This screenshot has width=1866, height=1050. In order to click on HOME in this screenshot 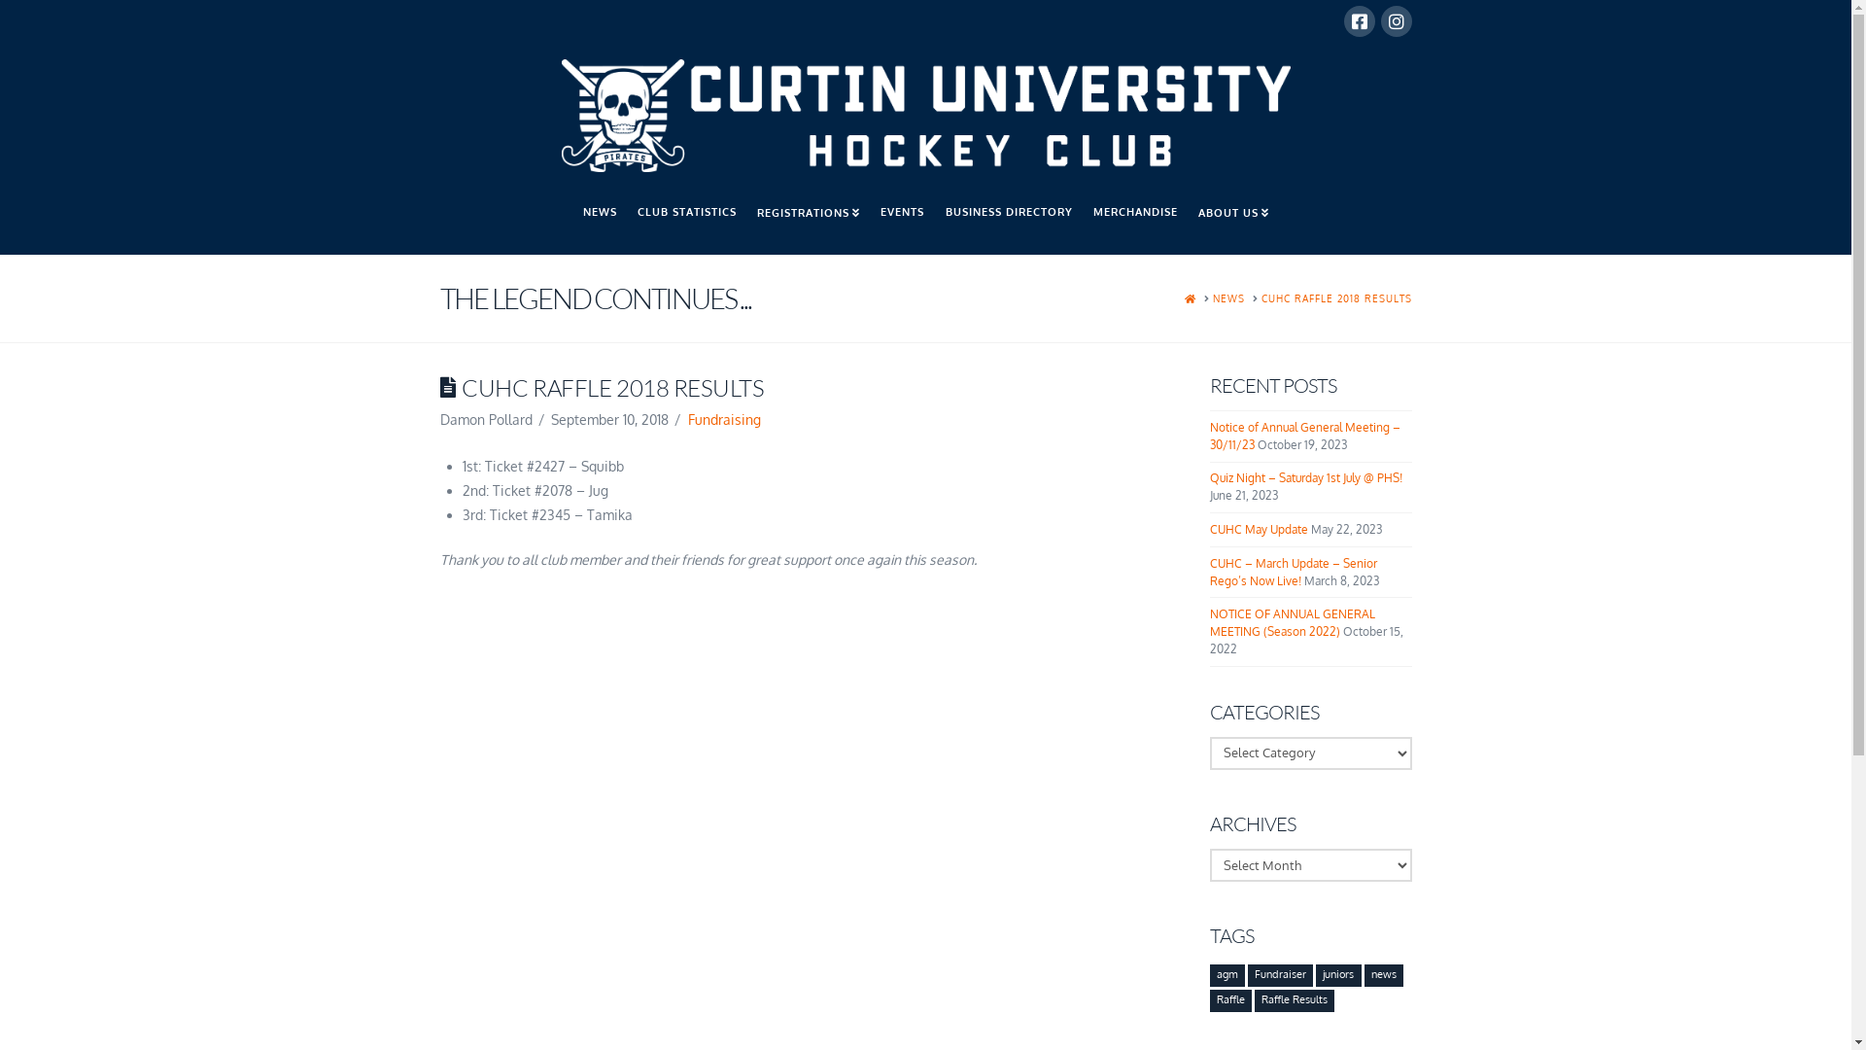, I will do `click(1190, 299)`.